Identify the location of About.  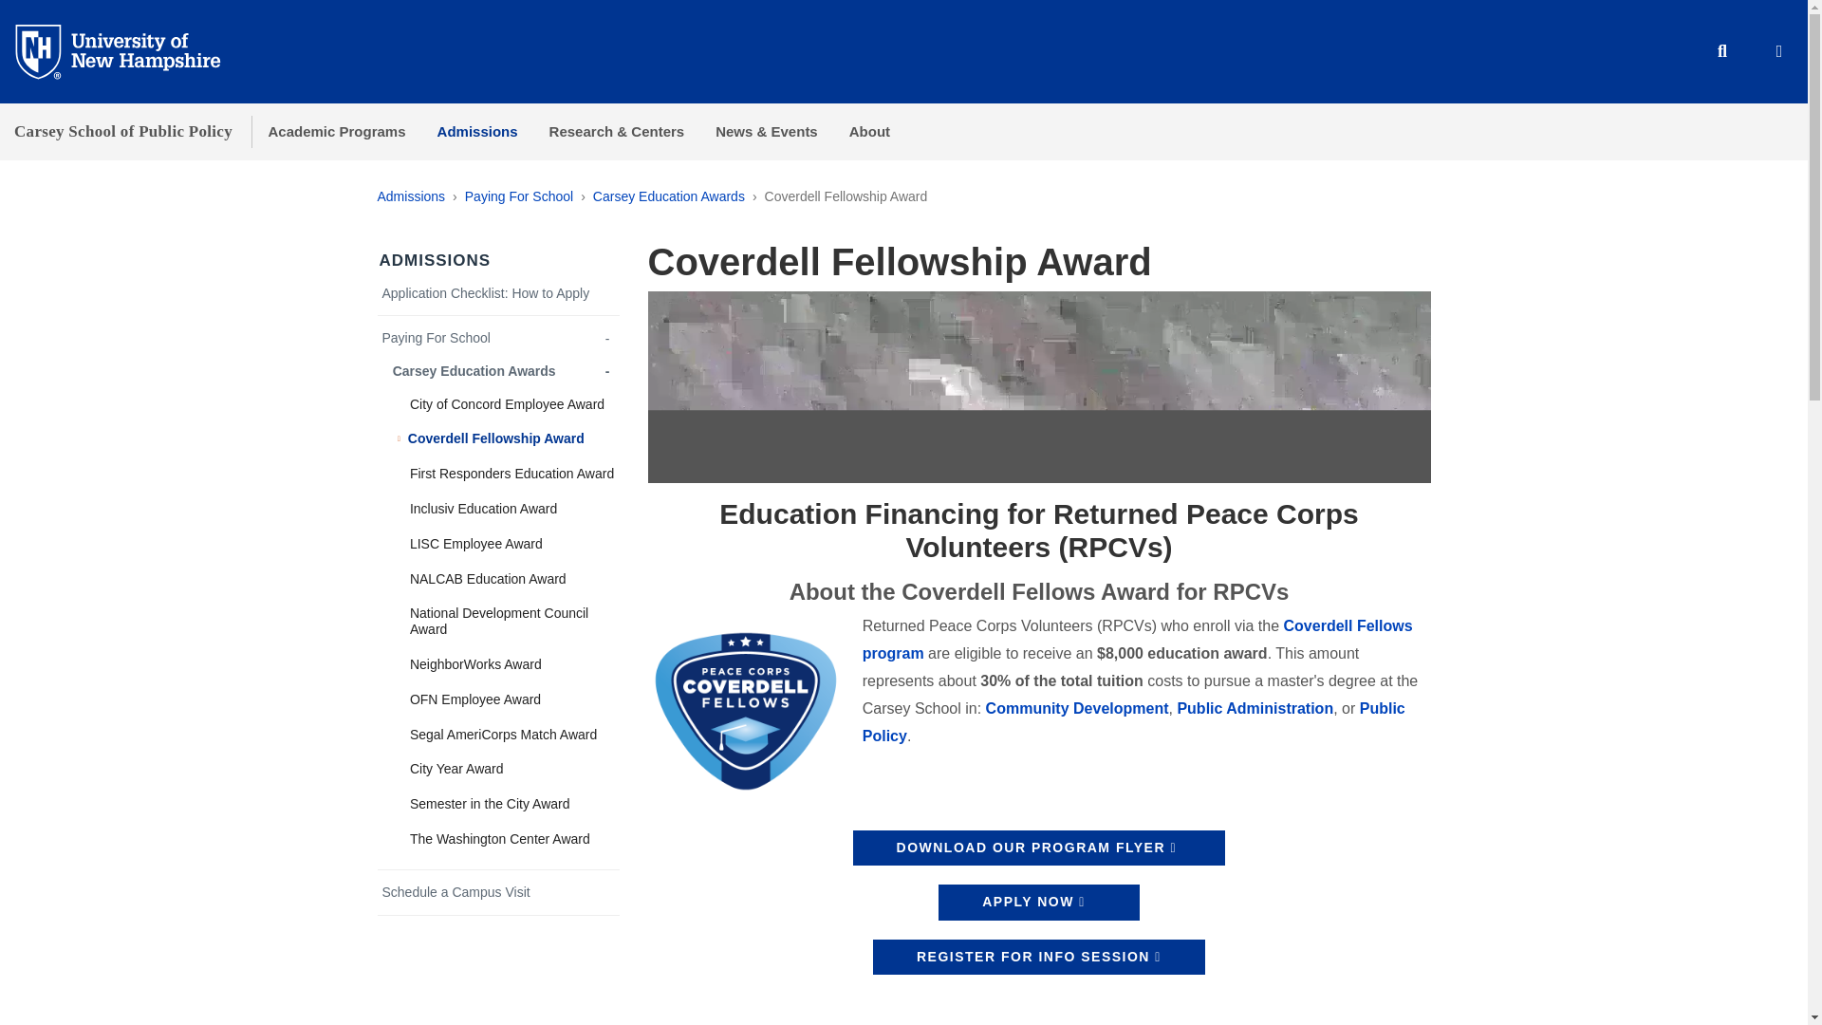
(869, 131).